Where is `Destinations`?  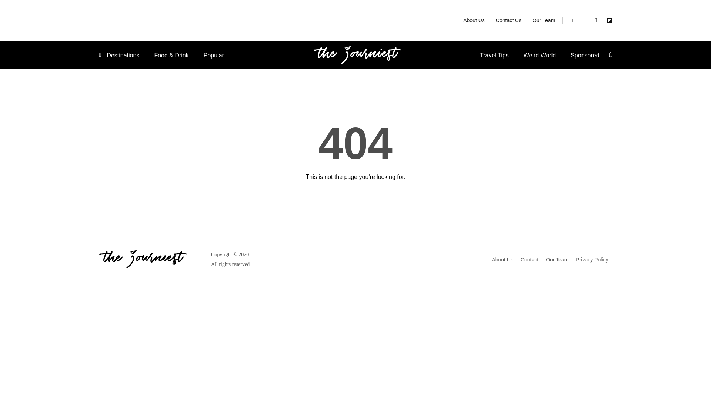 Destinations is located at coordinates (123, 56).